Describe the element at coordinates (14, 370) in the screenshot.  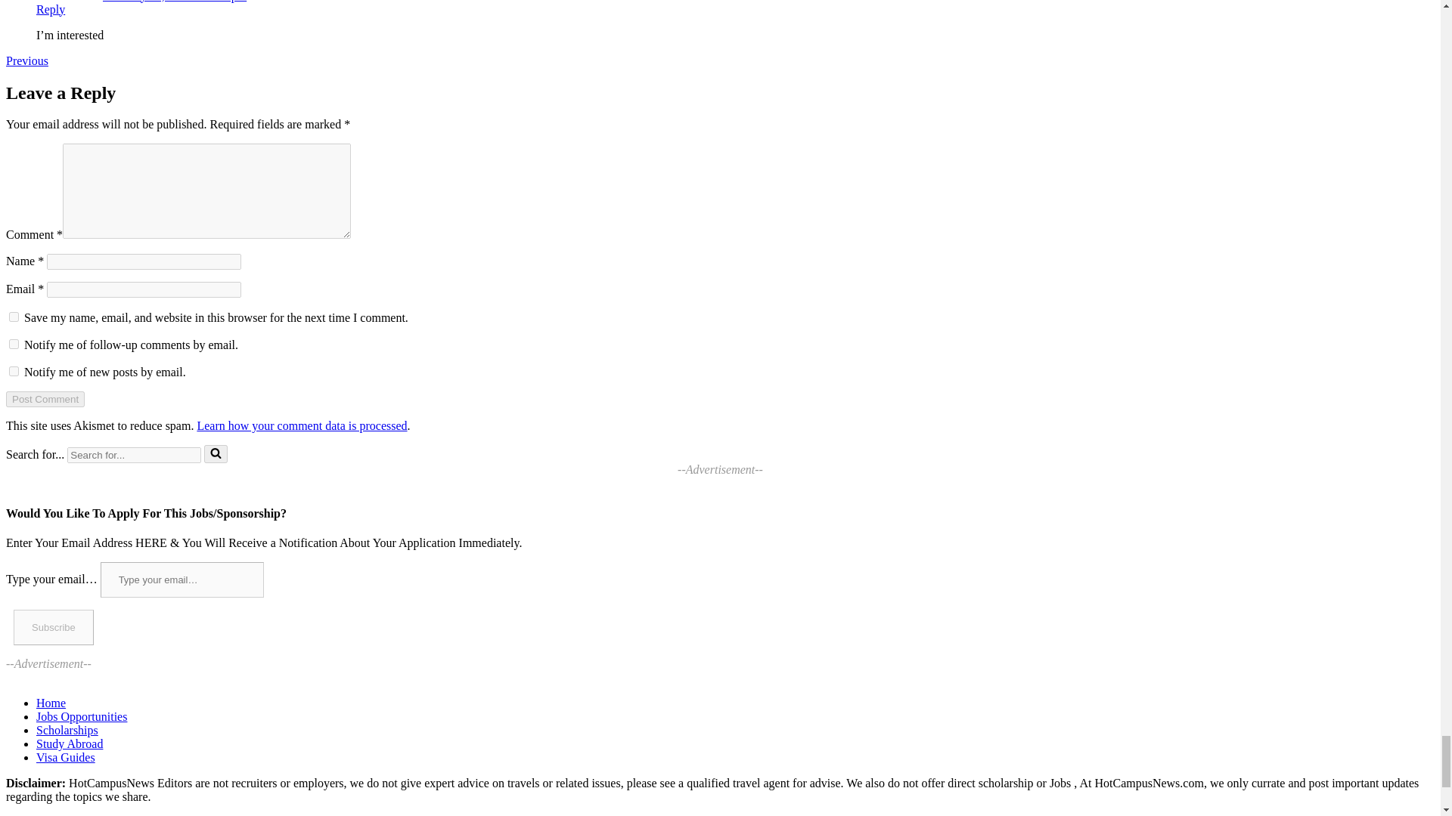
I see `subscribe` at that location.